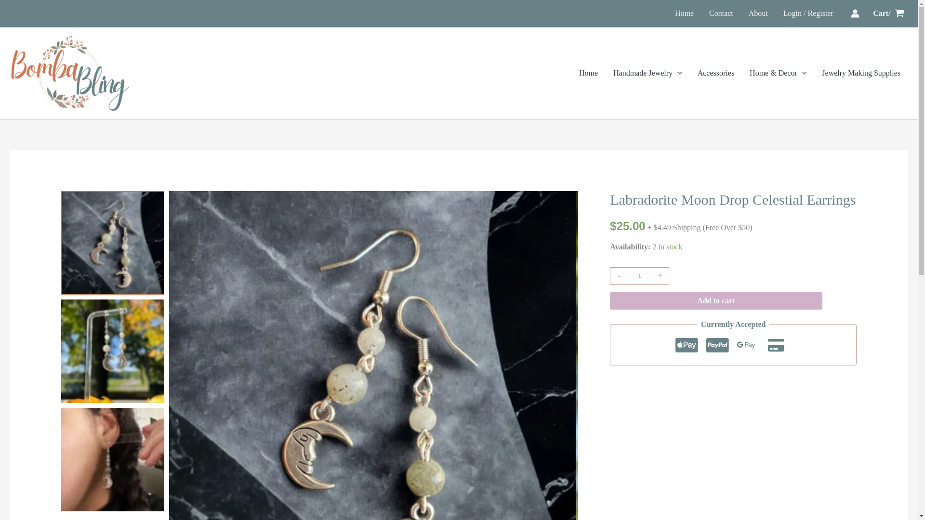 The width and height of the screenshot is (925, 520). Describe the element at coordinates (619, 275) in the screenshot. I see `-` at that location.